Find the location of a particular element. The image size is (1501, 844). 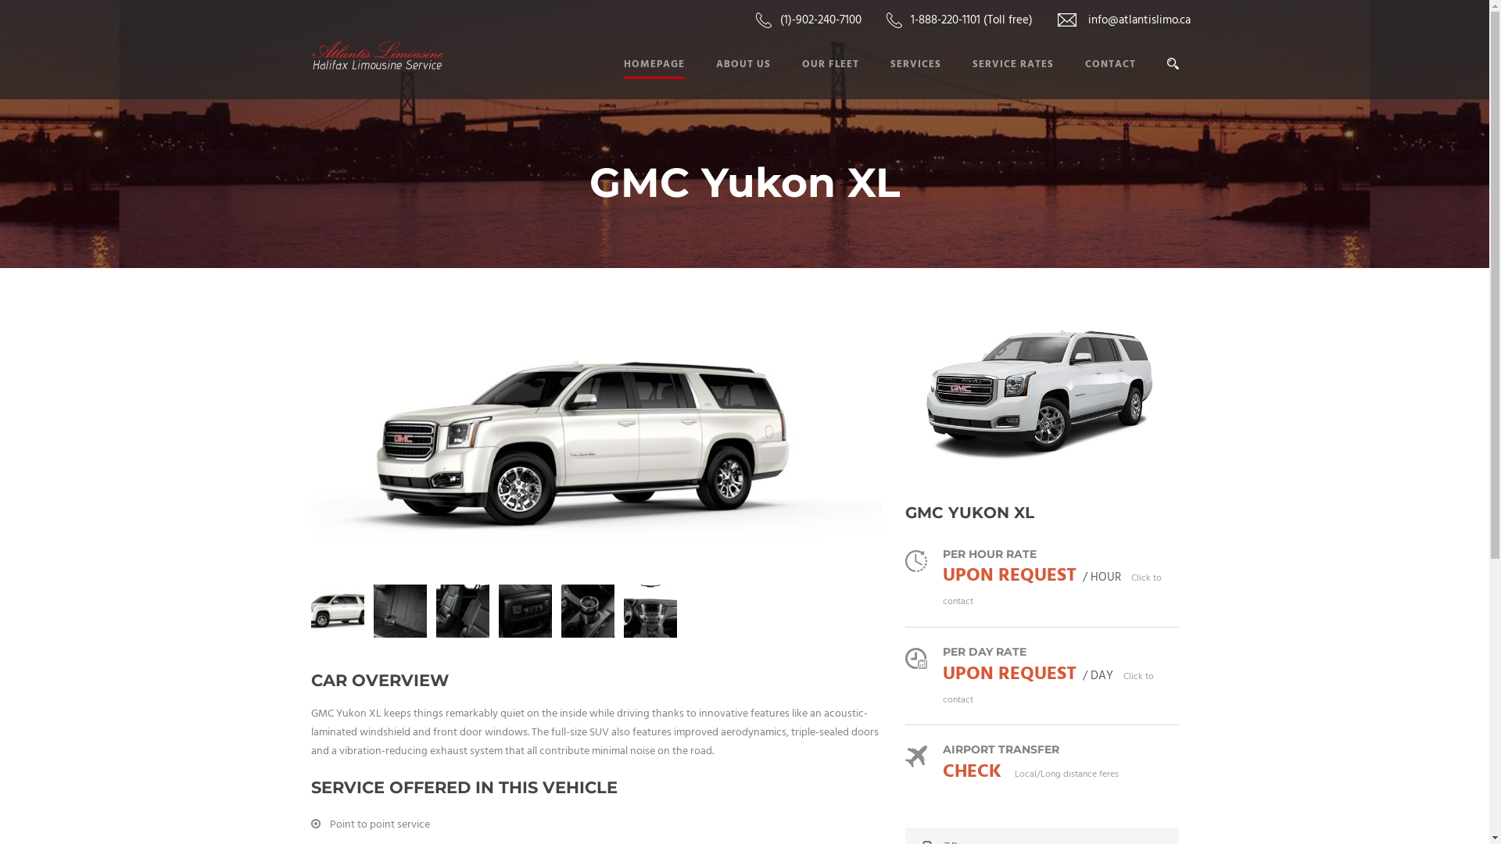

UPON REQUEST is located at coordinates (1010, 576).